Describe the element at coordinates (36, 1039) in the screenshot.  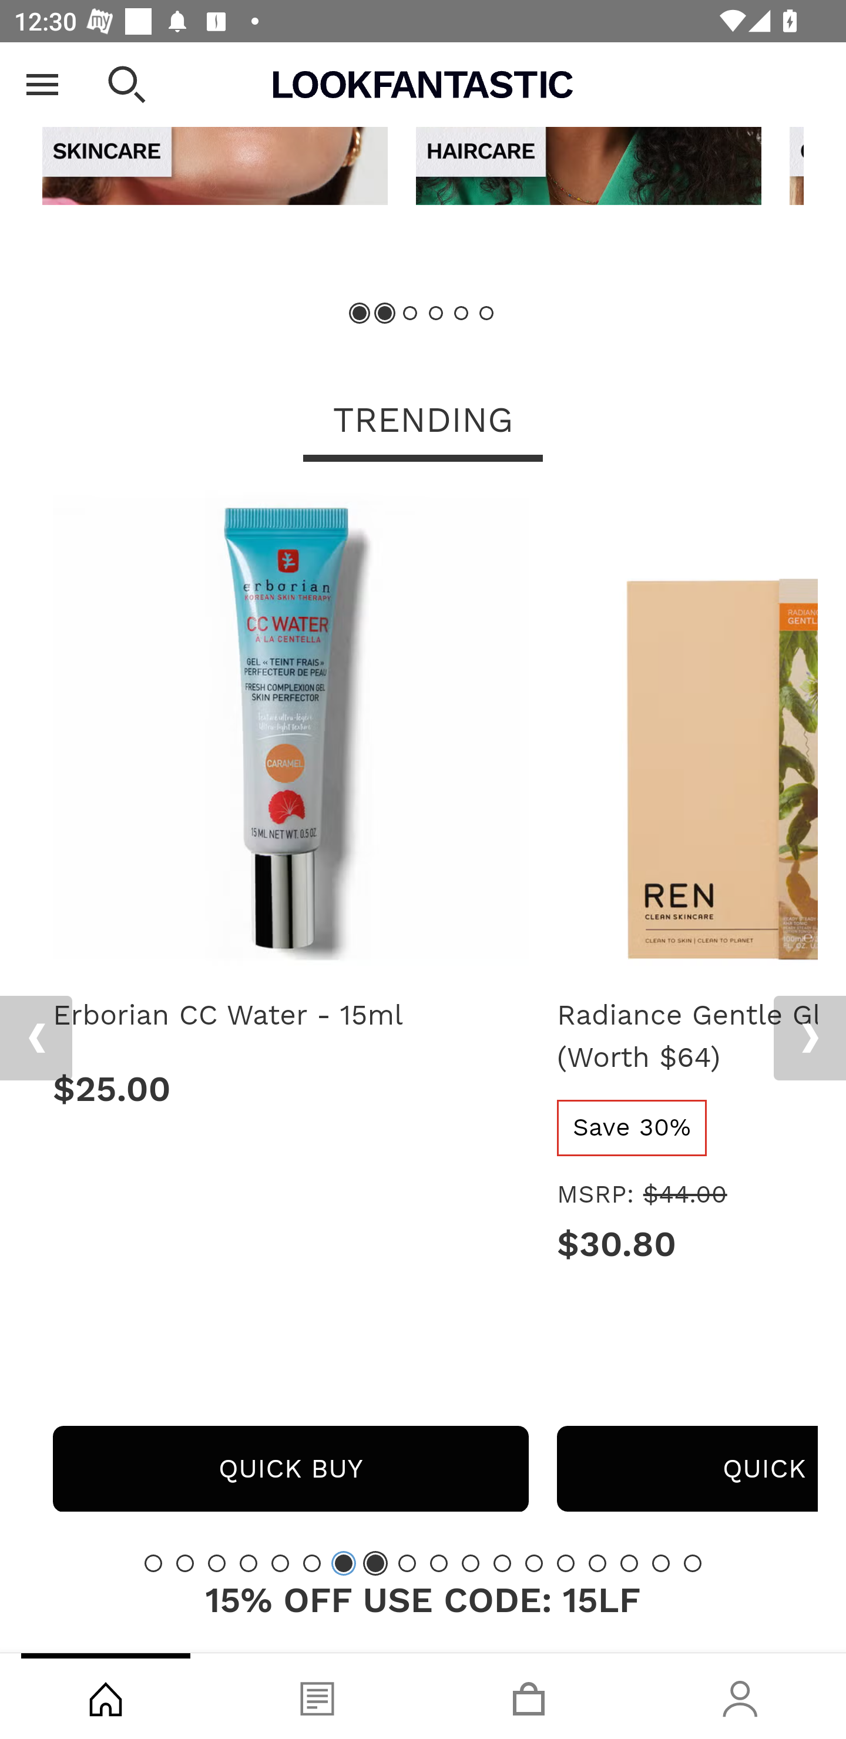
I see `Previous` at that location.